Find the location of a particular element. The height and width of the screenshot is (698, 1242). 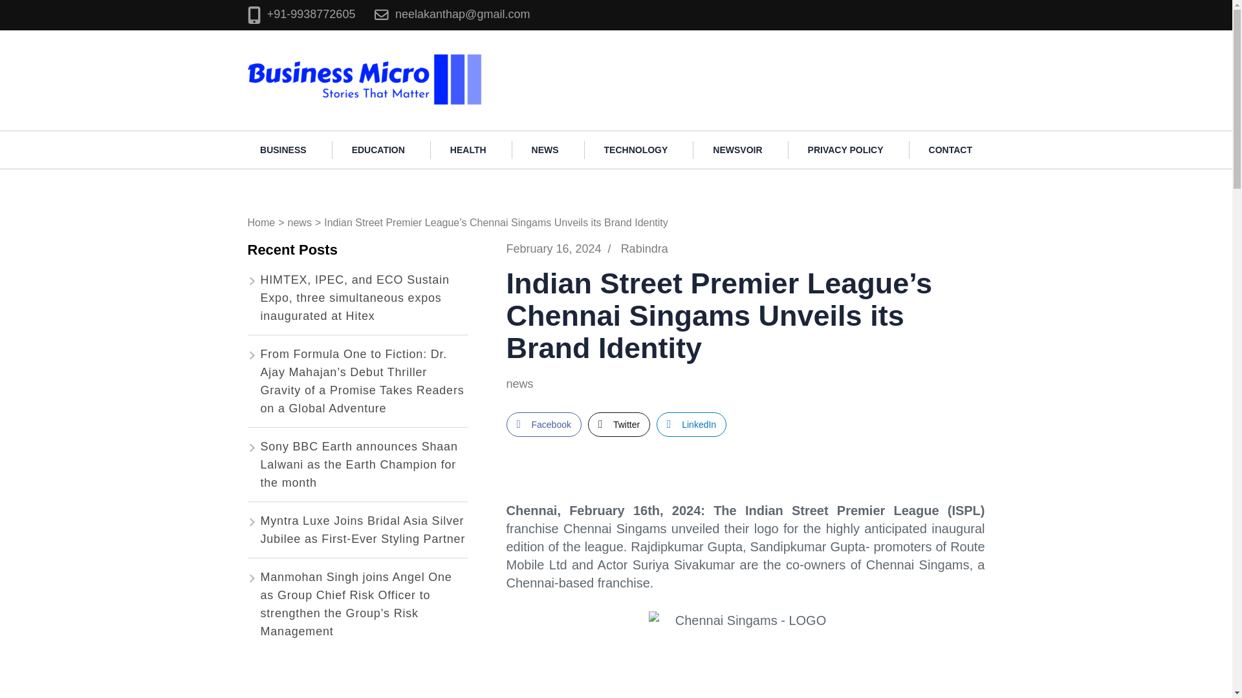

CONTACT is located at coordinates (950, 150).